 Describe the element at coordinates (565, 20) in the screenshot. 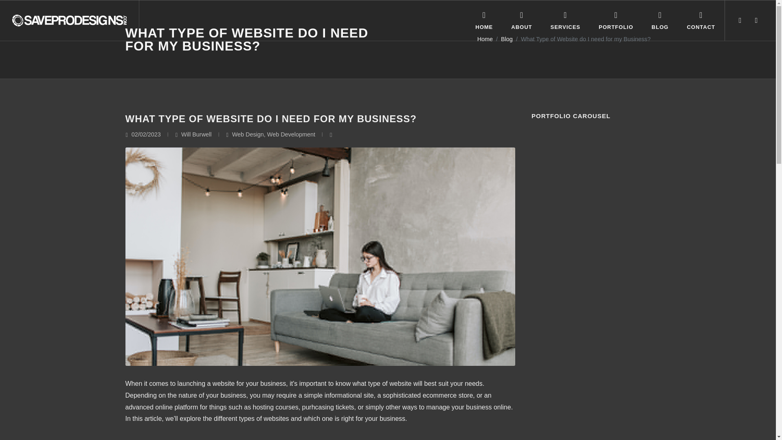

I see `SERVICES` at that location.